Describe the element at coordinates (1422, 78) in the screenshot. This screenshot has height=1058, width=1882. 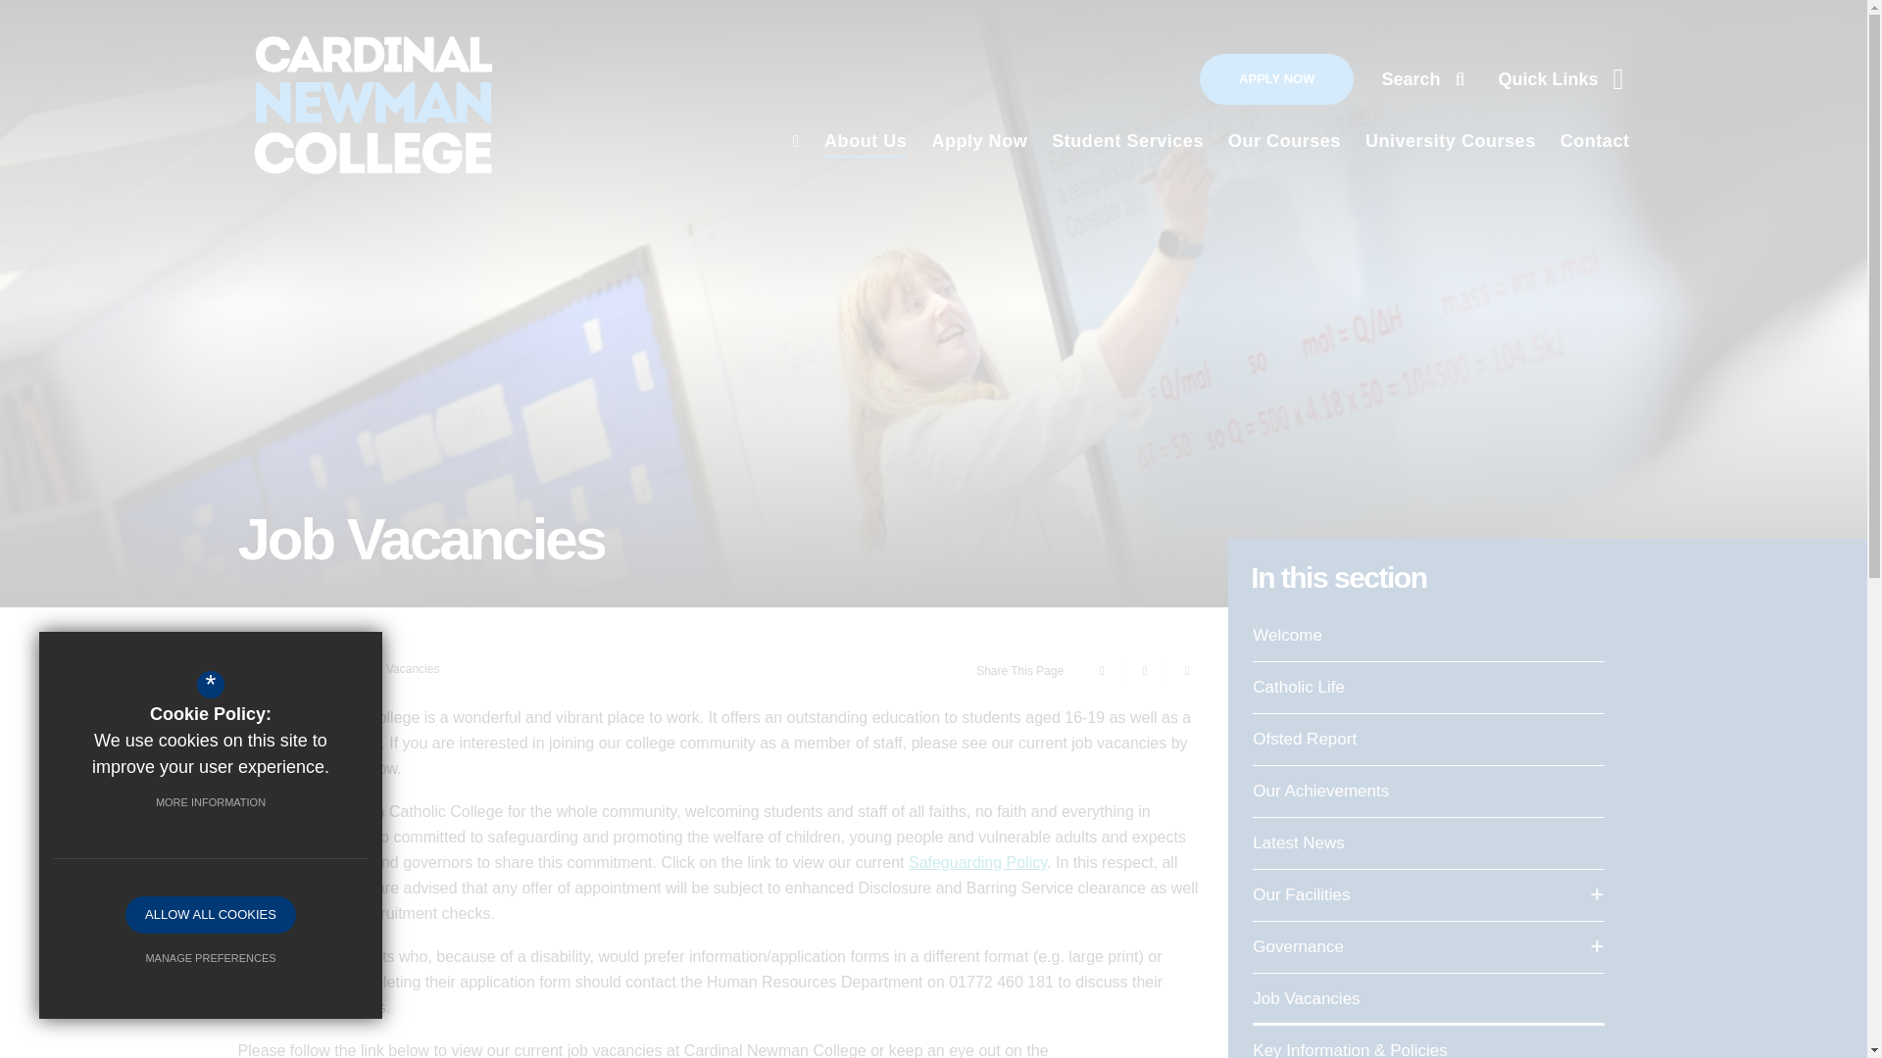
I see `Search` at that location.